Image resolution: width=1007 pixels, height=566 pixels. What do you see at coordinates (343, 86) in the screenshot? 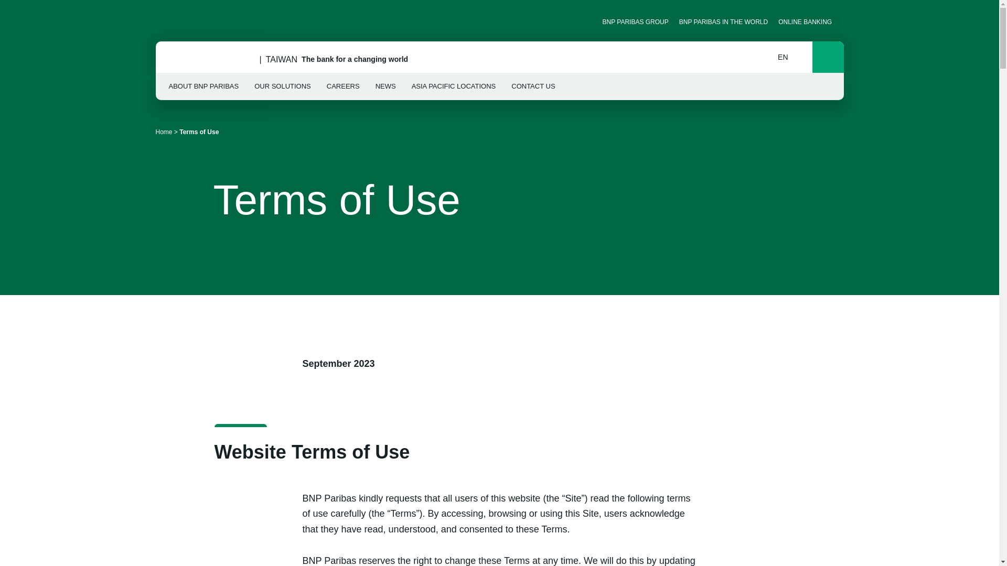
I see `CAREERS` at bounding box center [343, 86].